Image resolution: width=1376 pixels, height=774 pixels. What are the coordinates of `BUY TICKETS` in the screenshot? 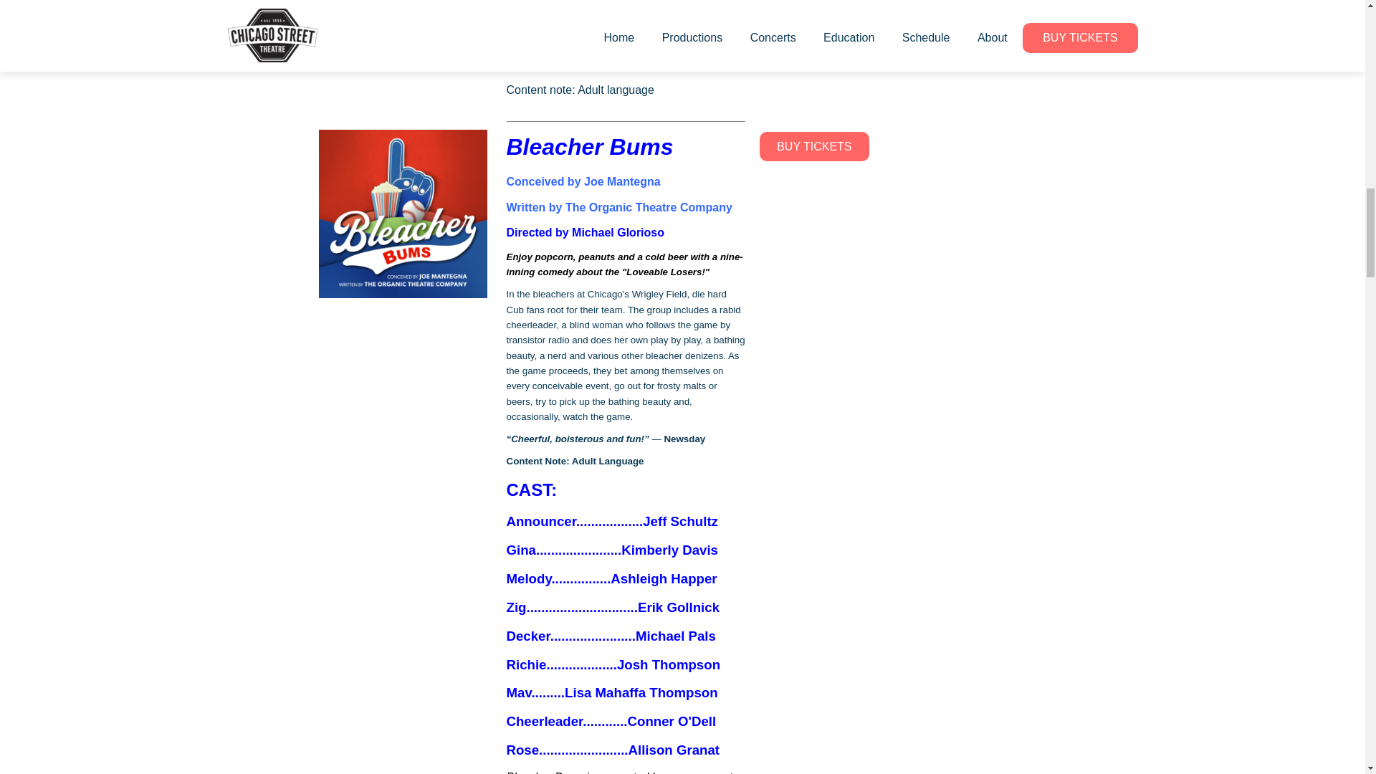 It's located at (813, 146).